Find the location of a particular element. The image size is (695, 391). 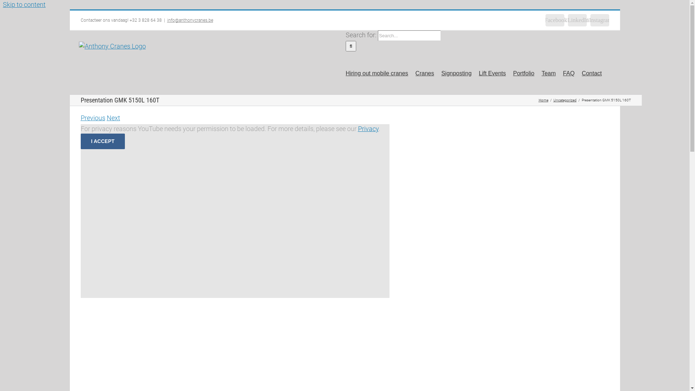

Facebook is located at coordinates (555, 20).